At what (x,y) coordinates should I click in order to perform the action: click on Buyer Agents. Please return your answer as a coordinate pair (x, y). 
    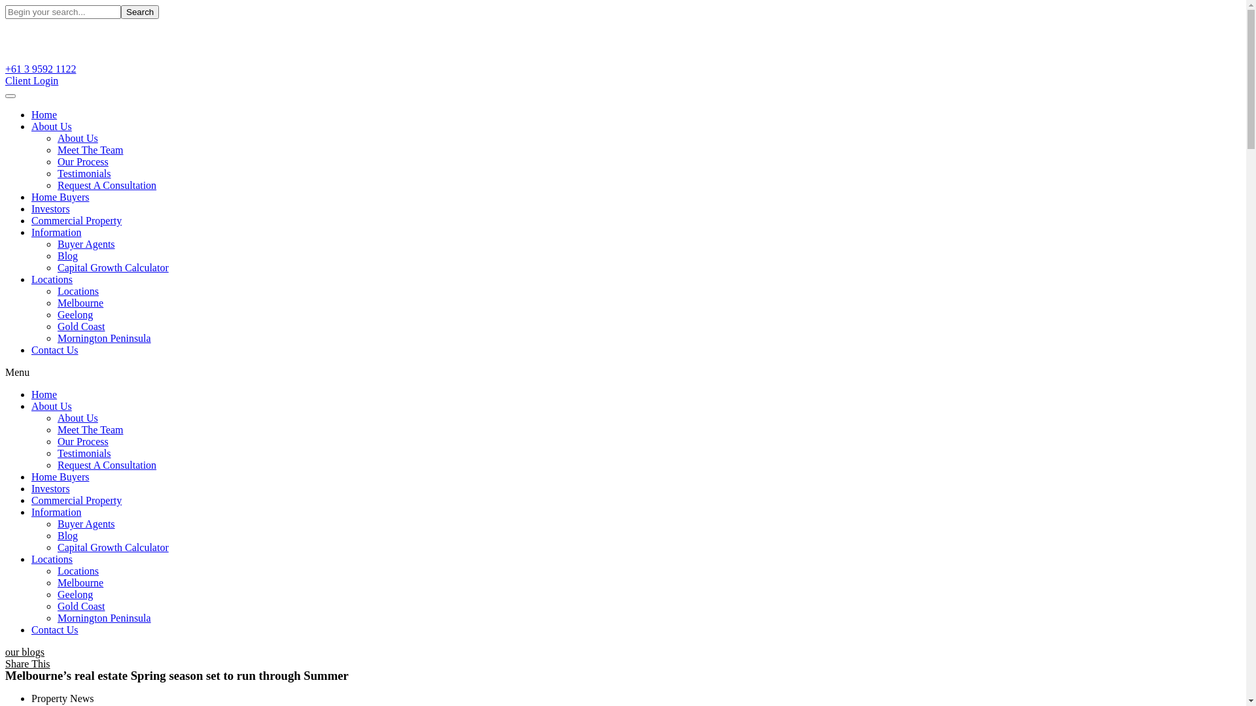
    Looking at the image, I should click on (86, 244).